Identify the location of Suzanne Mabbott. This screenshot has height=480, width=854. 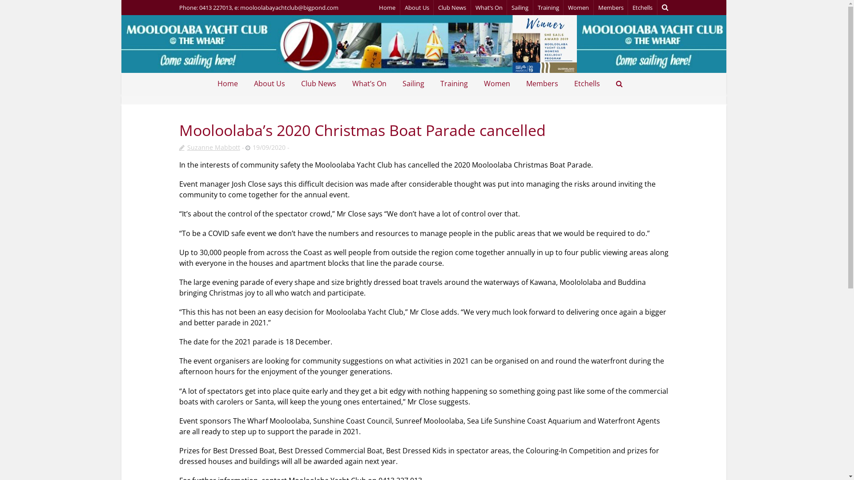
(209, 148).